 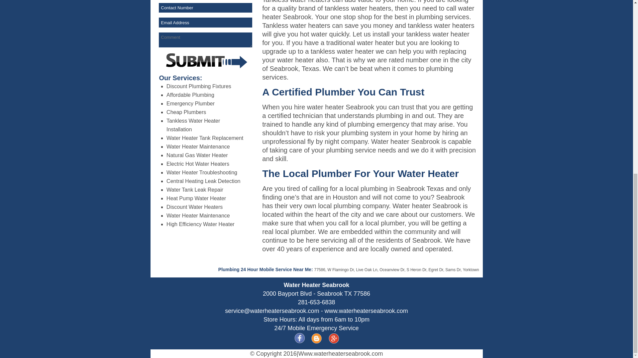 I want to click on www.waterheaterseabrook.com, so click(x=366, y=311).